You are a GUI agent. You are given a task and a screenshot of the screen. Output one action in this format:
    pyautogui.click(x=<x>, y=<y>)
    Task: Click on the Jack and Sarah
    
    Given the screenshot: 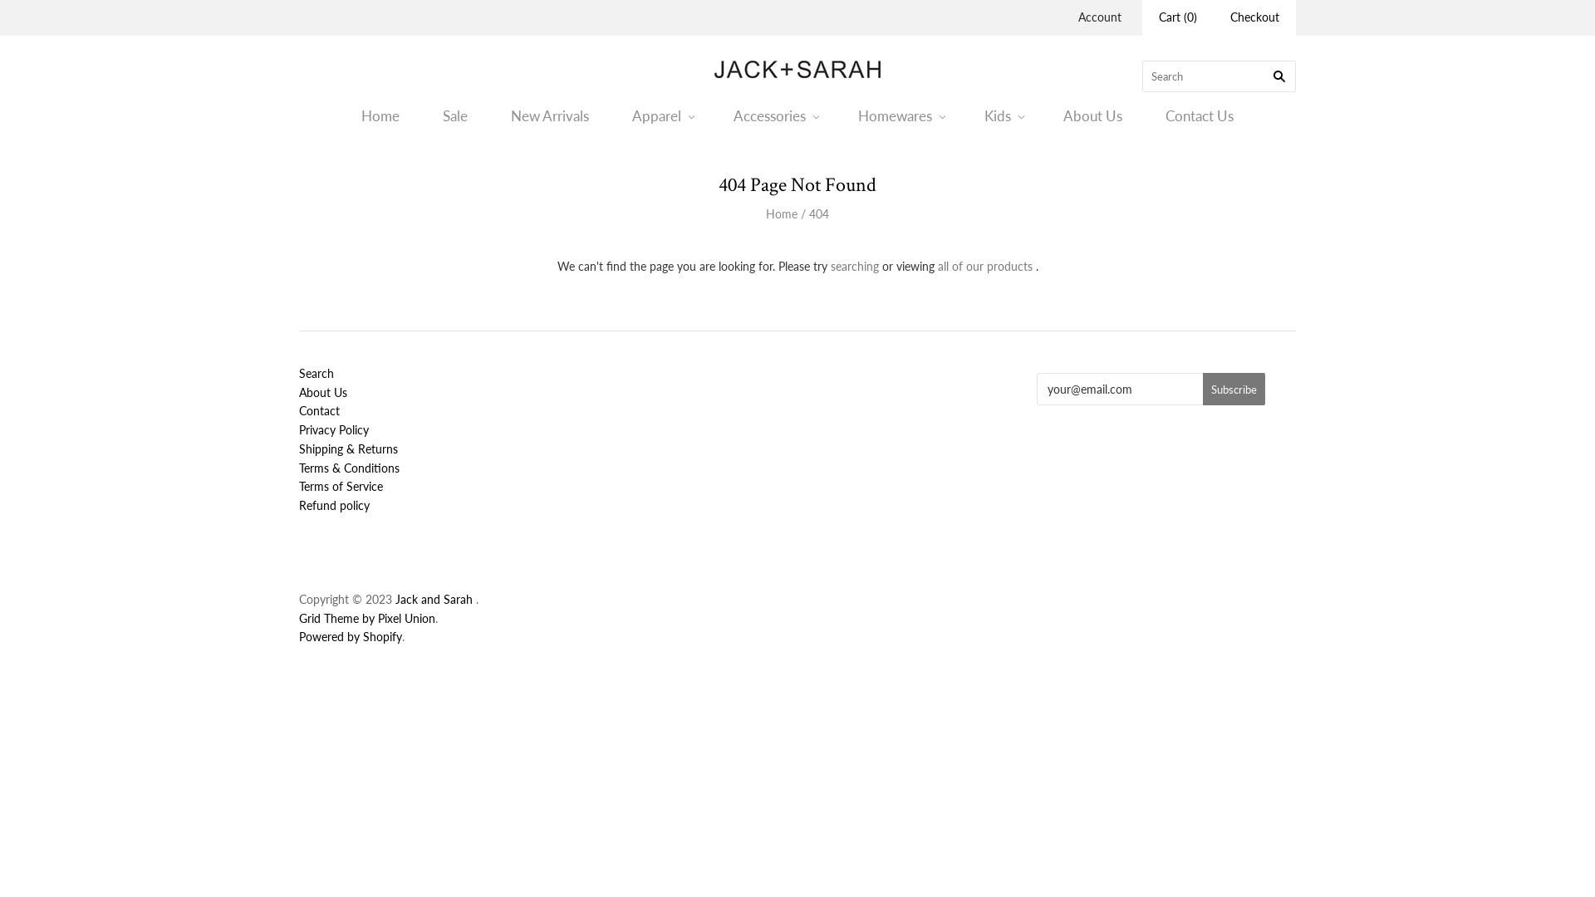 What is the action you would take?
    pyautogui.click(x=435, y=600)
    